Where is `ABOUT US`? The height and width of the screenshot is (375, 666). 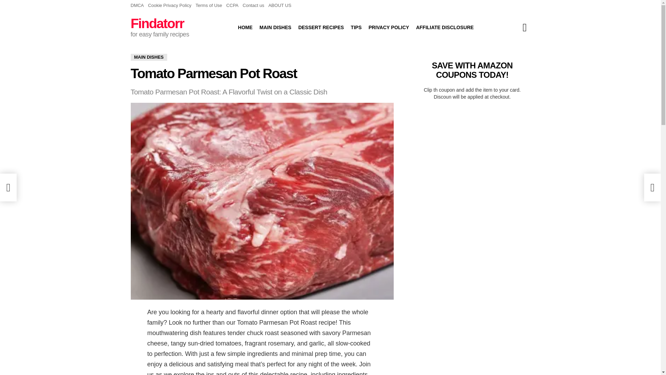 ABOUT US is located at coordinates (280, 6).